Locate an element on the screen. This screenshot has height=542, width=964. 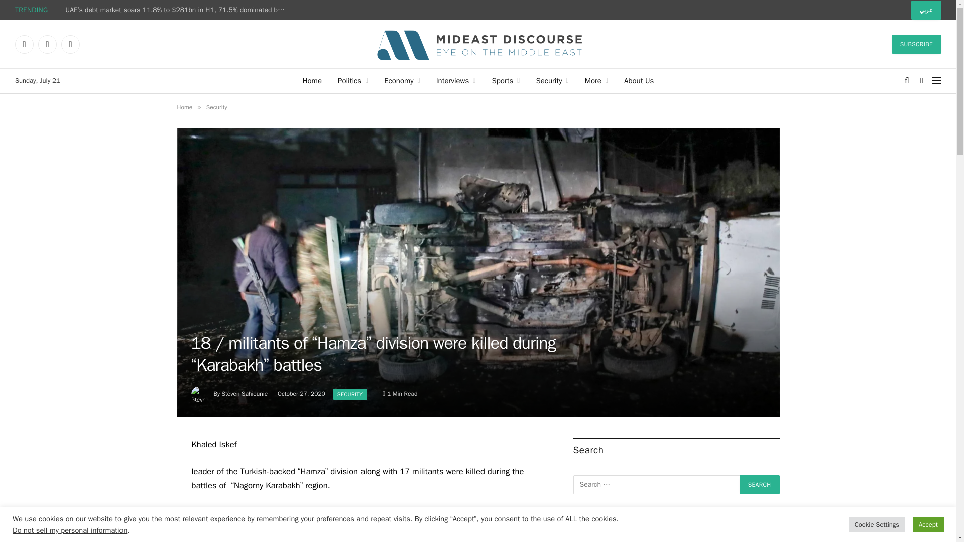
Economy is located at coordinates (402, 80).